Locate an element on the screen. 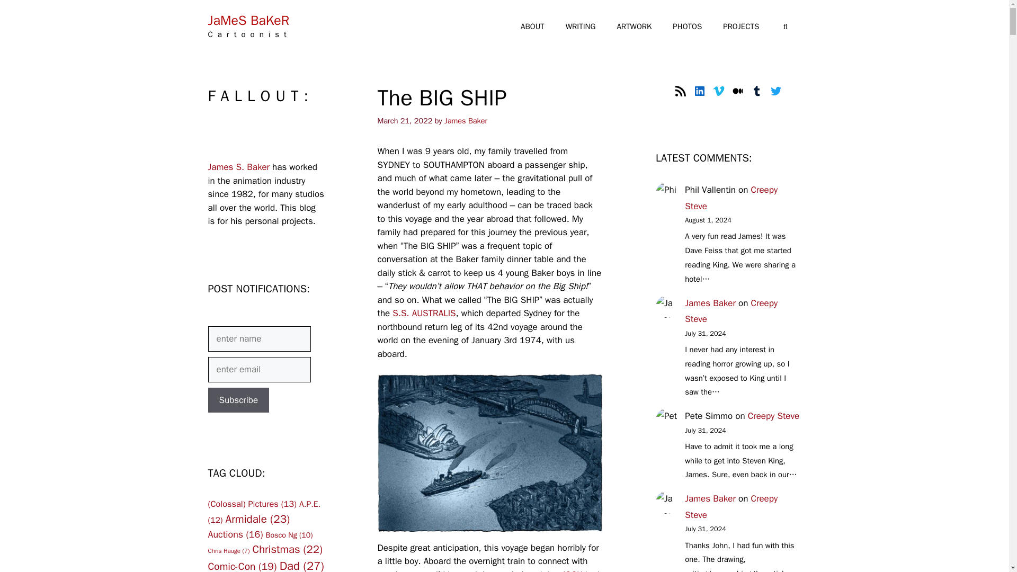 The image size is (1017, 572). PHOTOS is located at coordinates (687, 26).